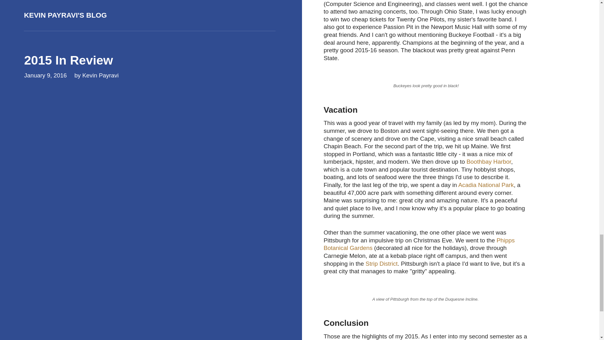 This screenshot has height=340, width=604. I want to click on Strip District, so click(381, 263).